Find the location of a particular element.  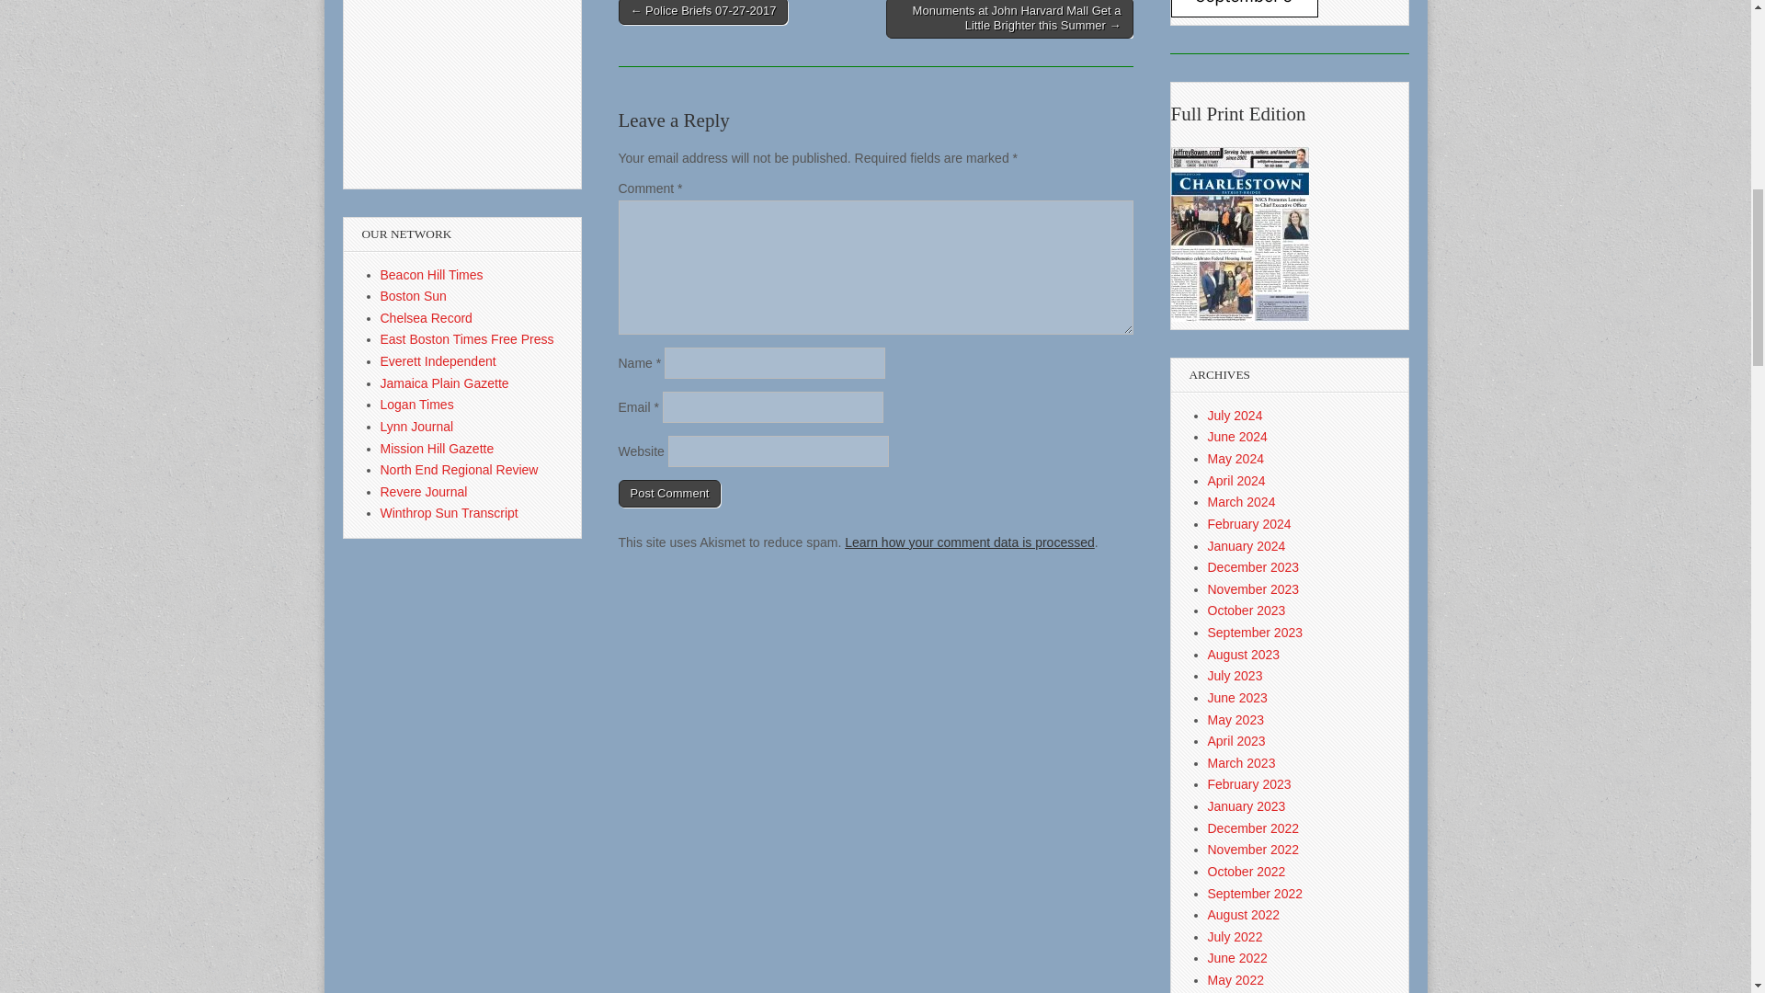

Everett Independent is located at coordinates (438, 360).